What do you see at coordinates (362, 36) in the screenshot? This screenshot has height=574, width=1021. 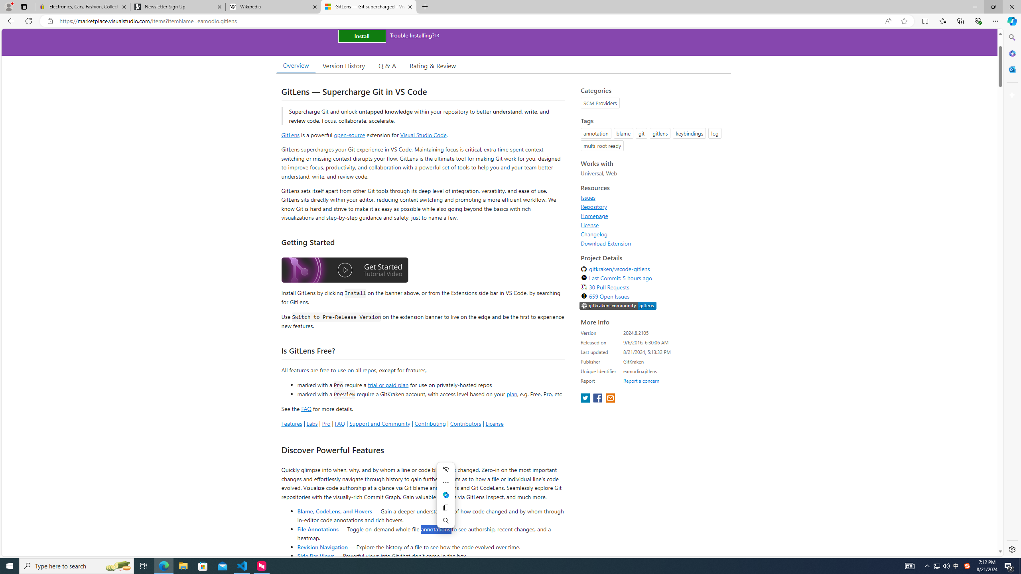 I see `Install` at bounding box center [362, 36].